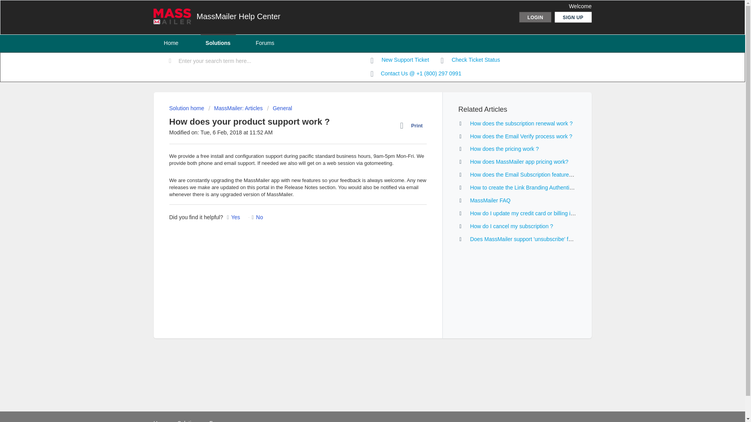  What do you see at coordinates (279, 108) in the screenshot?
I see `General` at bounding box center [279, 108].